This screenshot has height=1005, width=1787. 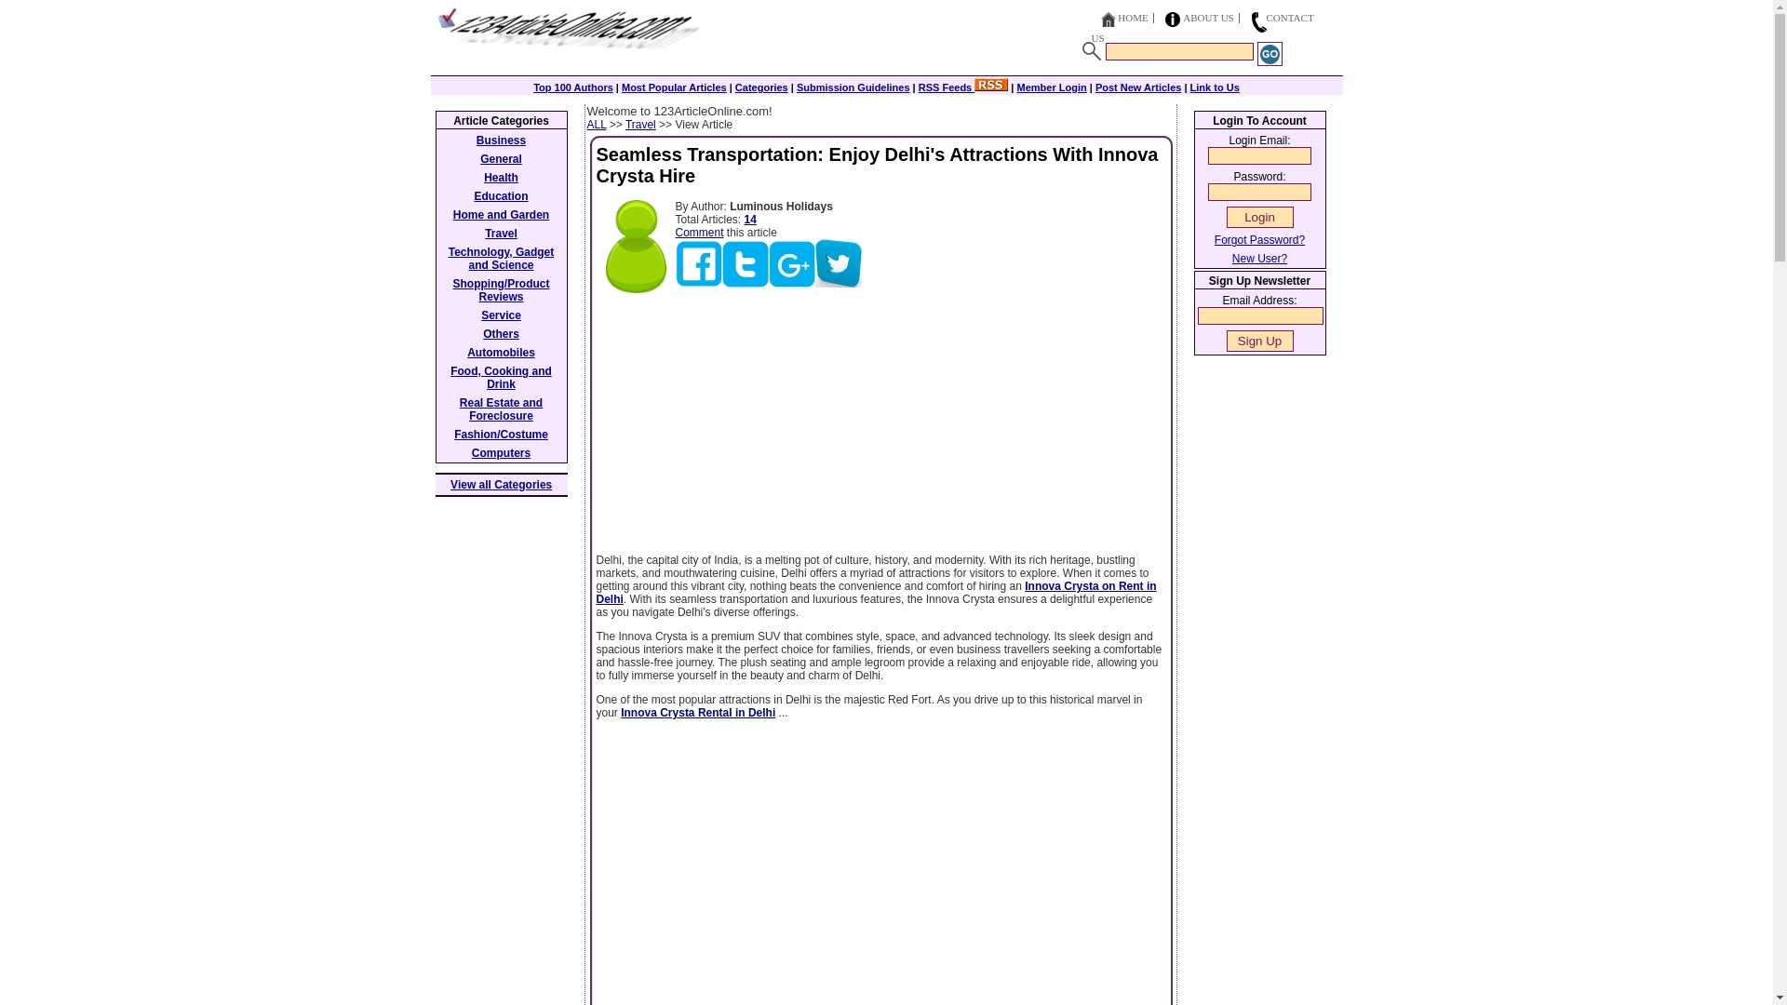 What do you see at coordinates (674, 87) in the screenshot?
I see `Most Popular Articles` at bounding box center [674, 87].